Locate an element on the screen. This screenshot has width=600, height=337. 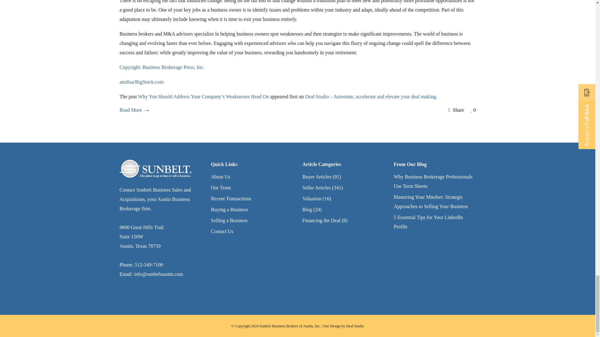
View all posts filed under Seller Articles is located at coordinates (317, 188).